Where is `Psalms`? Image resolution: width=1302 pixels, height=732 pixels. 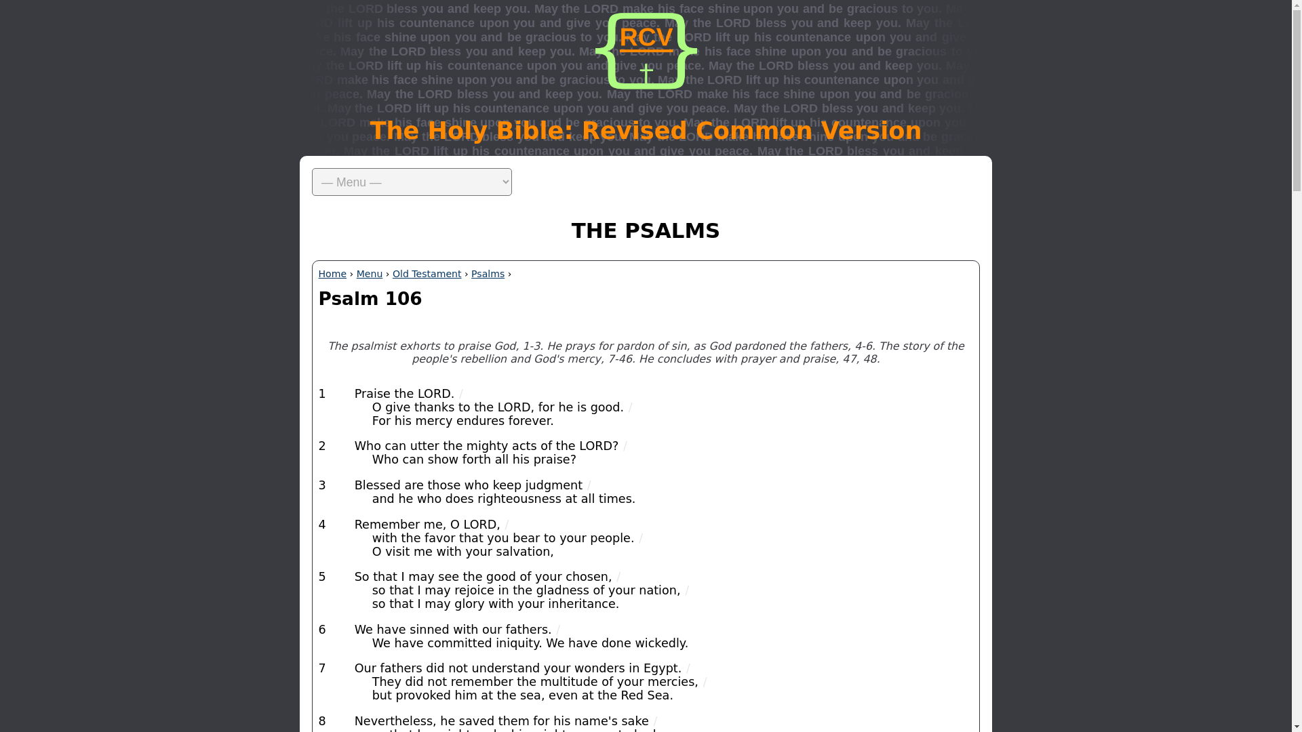
Psalms is located at coordinates (488, 274).